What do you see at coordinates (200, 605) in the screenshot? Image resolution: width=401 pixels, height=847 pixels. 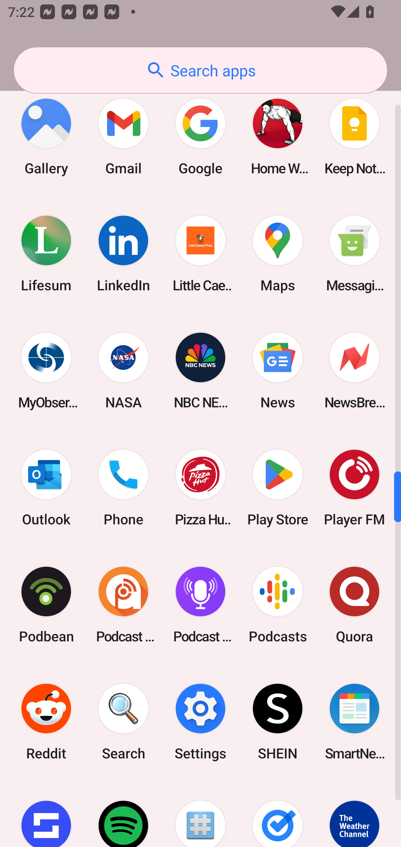 I see `Podcast Player` at bounding box center [200, 605].